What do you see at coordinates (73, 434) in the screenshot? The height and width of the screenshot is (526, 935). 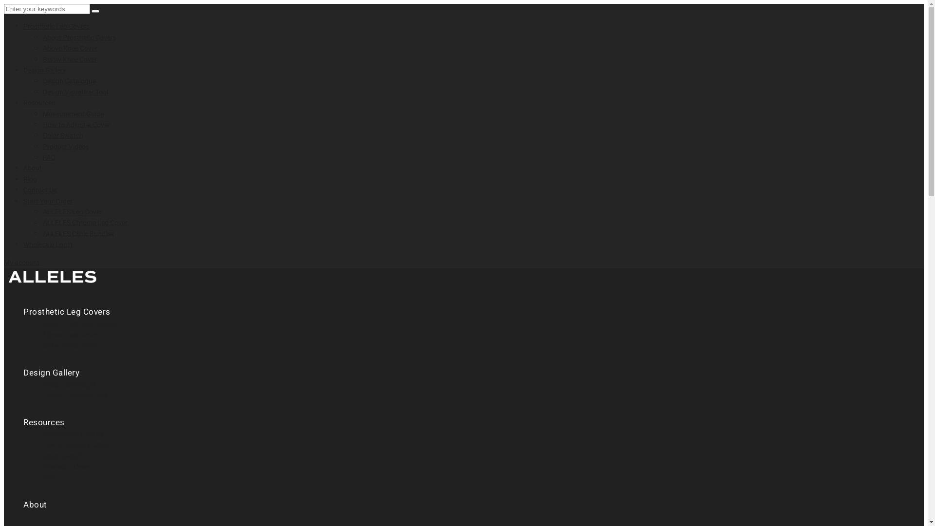 I see `Measurement Guide` at bounding box center [73, 434].